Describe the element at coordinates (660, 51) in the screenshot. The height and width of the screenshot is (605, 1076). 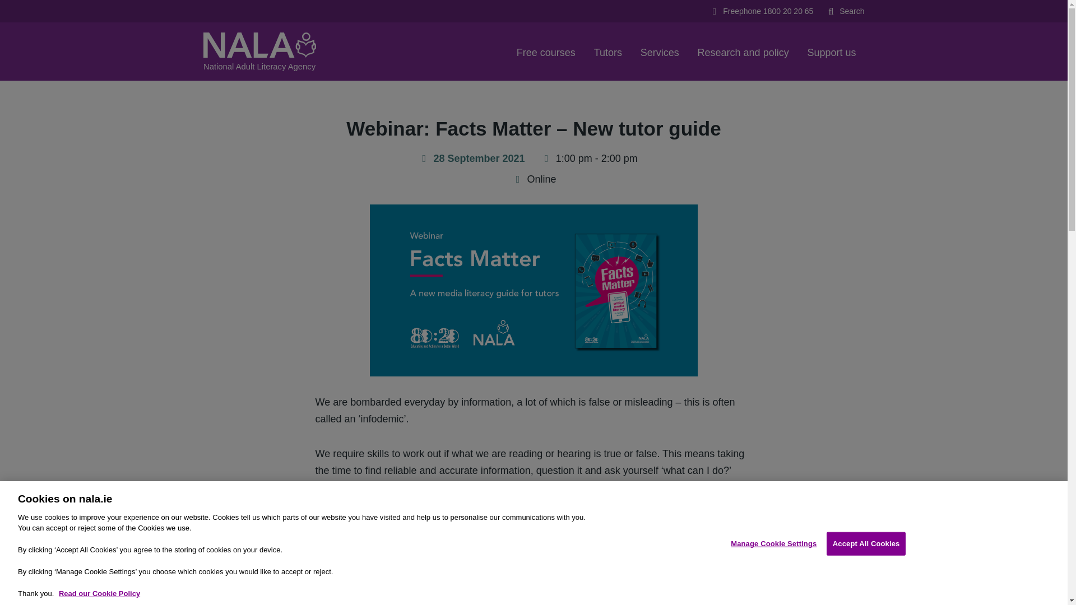
I see `Services` at that location.